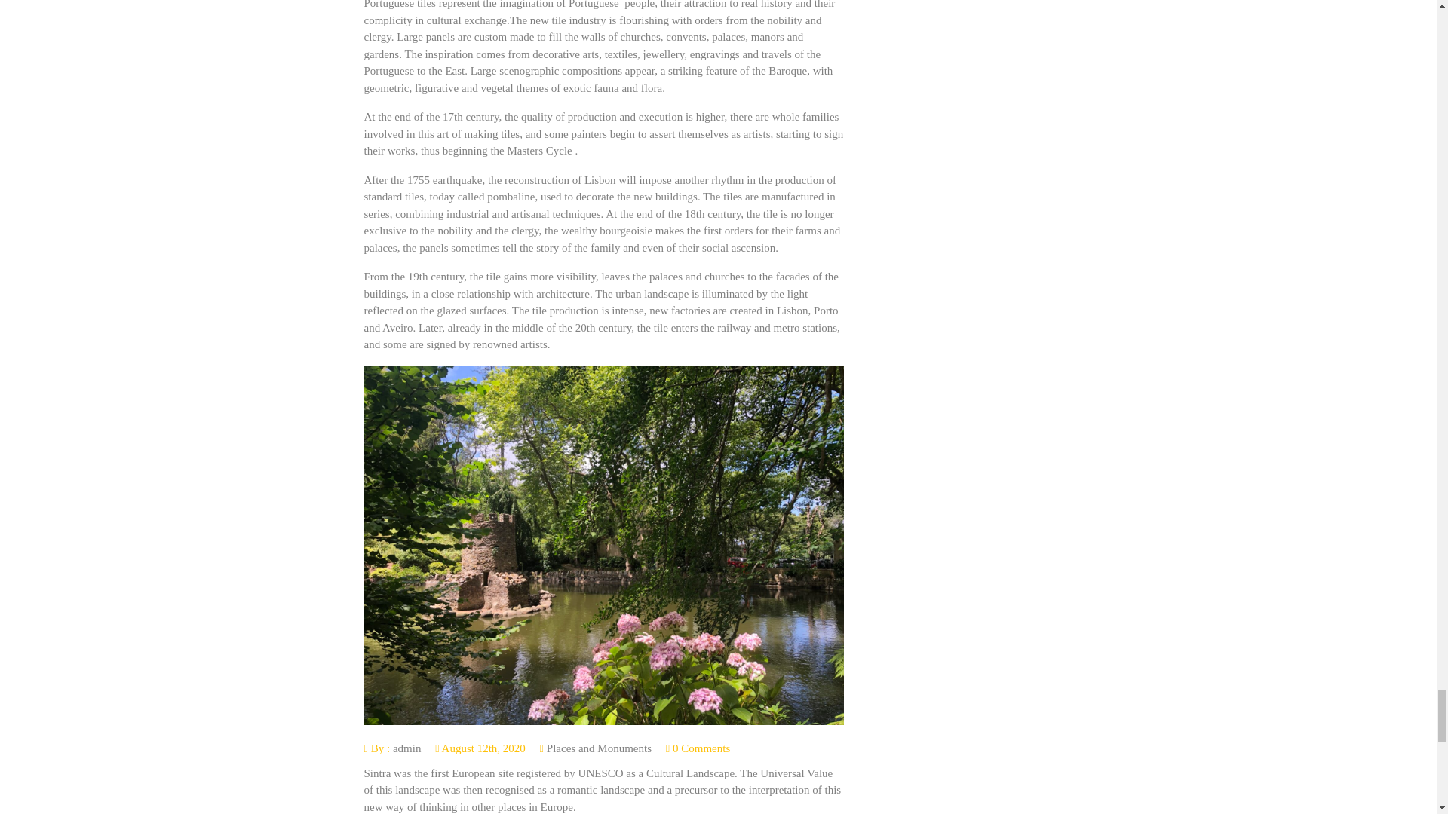  Describe the element at coordinates (599, 748) in the screenshot. I see `Places and Monuments` at that location.